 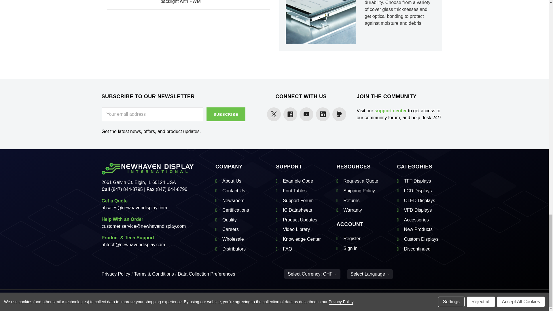 What do you see at coordinates (147, 168) in the screenshot?
I see `Newhaven  Display` at bounding box center [147, 168].